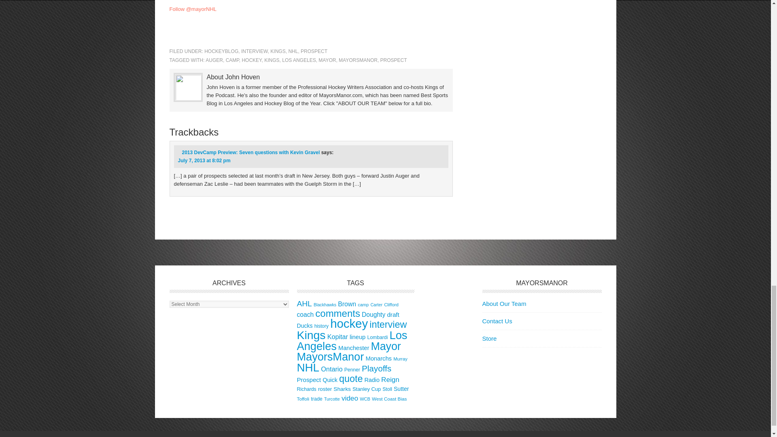 The width and height of the screenshot is (777, 437). Describe the element at coordinates (314, 51) in the screenshot. I see `PROSPECT` at that location.